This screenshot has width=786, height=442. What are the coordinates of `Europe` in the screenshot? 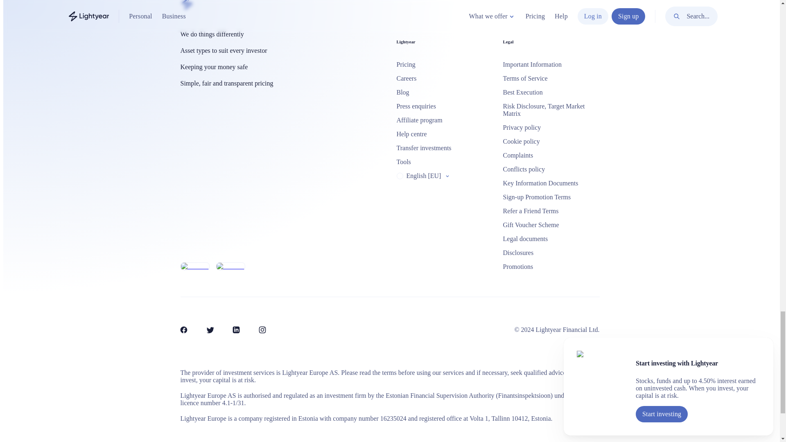 It's located at (399, 176).